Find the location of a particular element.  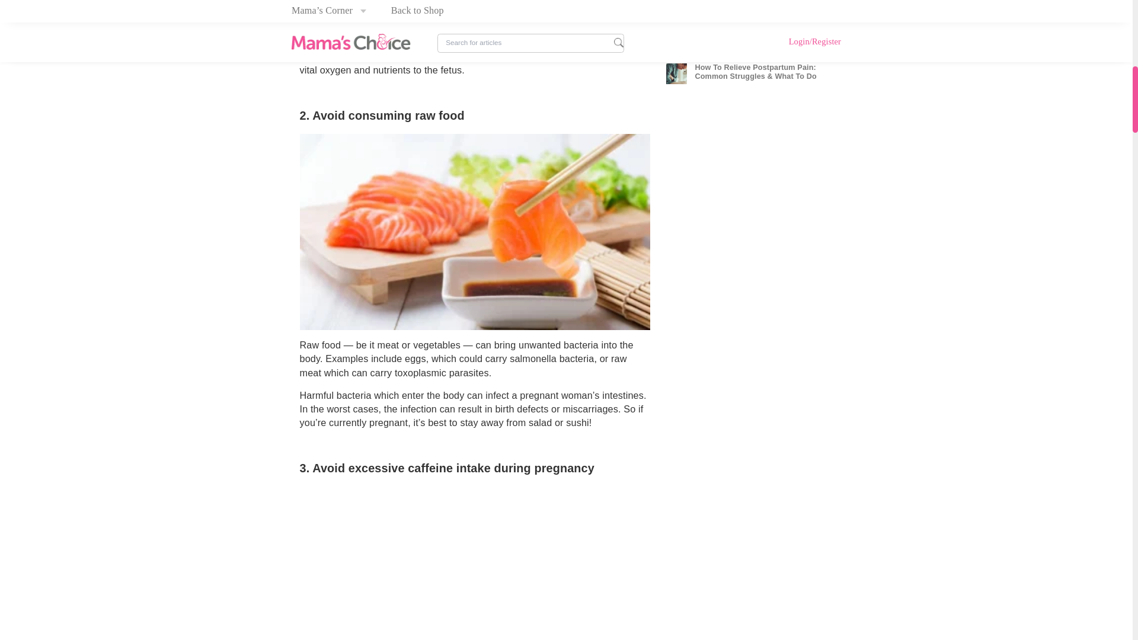

How To Lose Postpartum Belly Fat Fast in 7 Ways is located at coordinates (832, 84).